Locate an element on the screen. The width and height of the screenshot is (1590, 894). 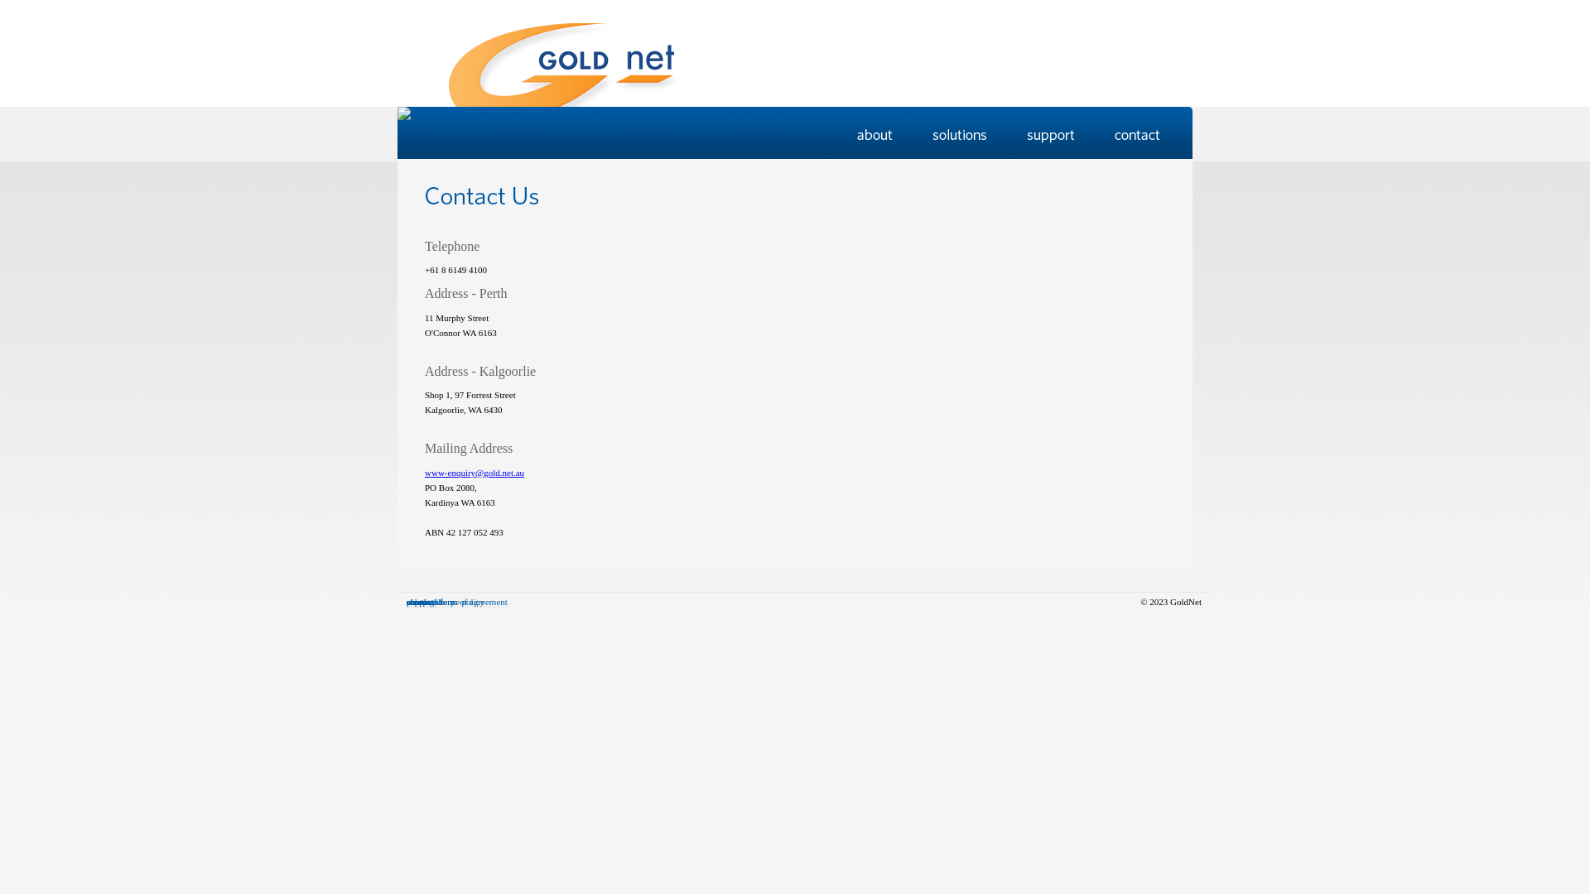
solutions is located at coordinates (423, 603).